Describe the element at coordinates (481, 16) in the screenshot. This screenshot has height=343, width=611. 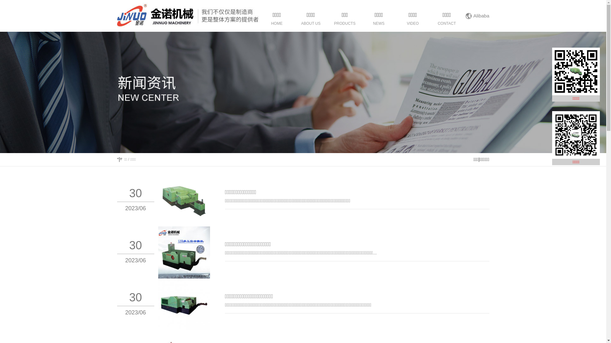
I see `Alibaba` at that location.